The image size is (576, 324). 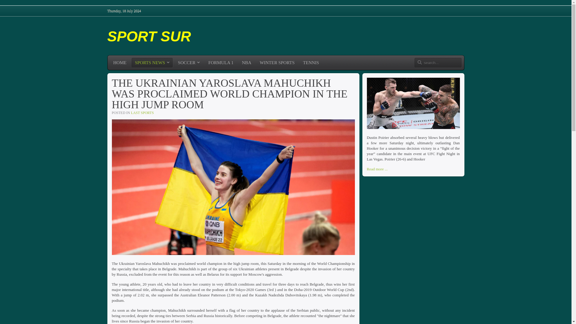 I want to click on Read more ..., so click(x=377, y=169).